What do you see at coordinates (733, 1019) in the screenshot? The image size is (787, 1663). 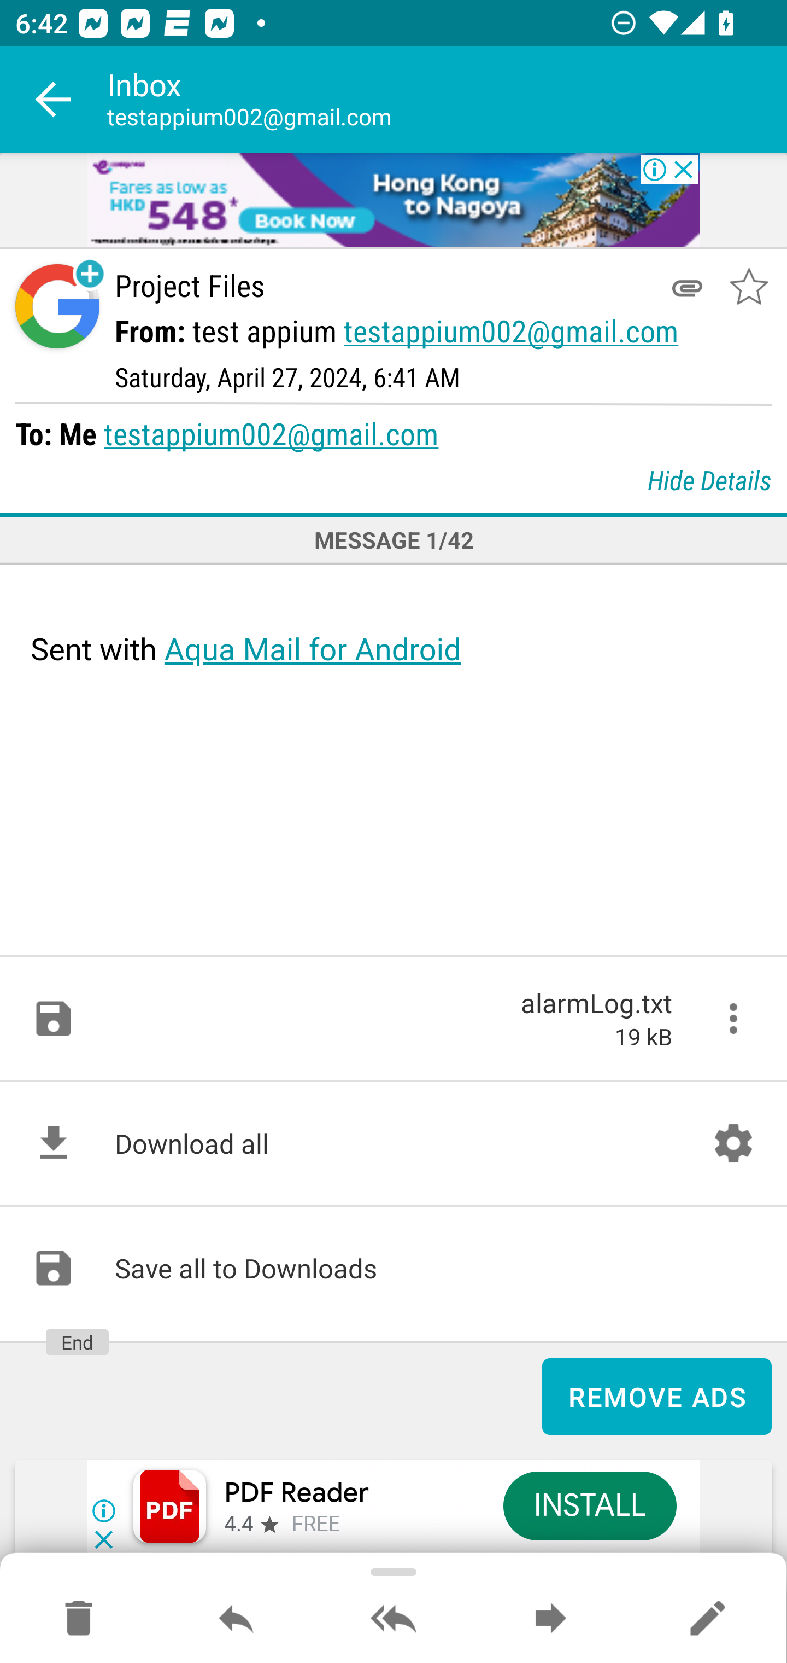 I see `More options` at bounding box center [733, 1019].